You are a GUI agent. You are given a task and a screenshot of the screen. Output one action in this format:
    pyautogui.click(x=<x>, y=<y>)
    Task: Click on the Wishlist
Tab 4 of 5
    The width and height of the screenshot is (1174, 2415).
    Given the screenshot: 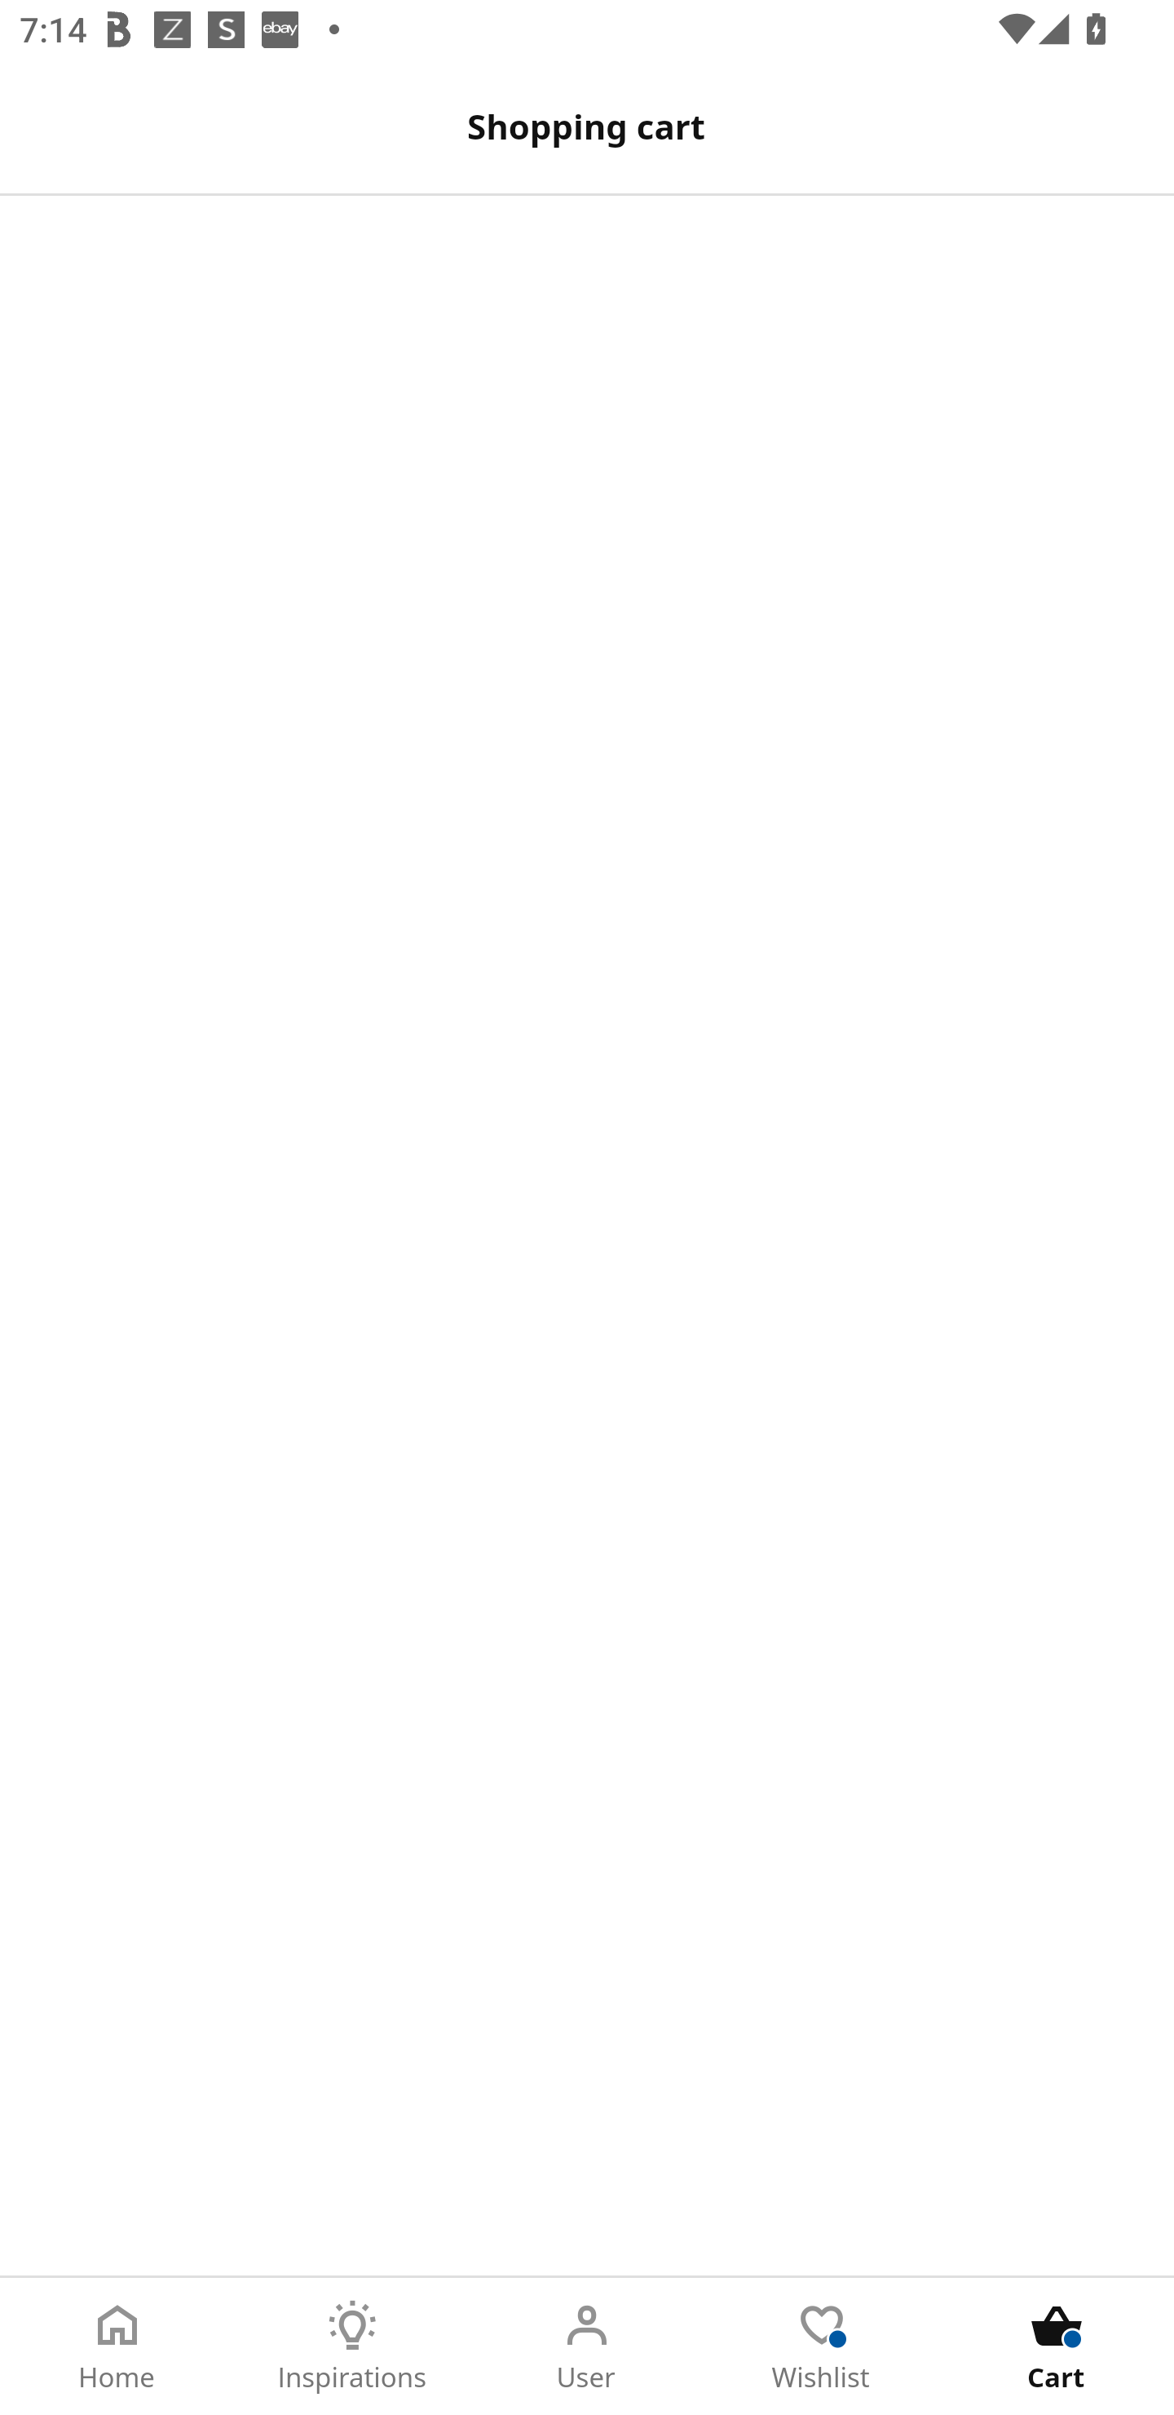 What is the action you would take?
    pyautogui.click(x=822, y=2346)
    